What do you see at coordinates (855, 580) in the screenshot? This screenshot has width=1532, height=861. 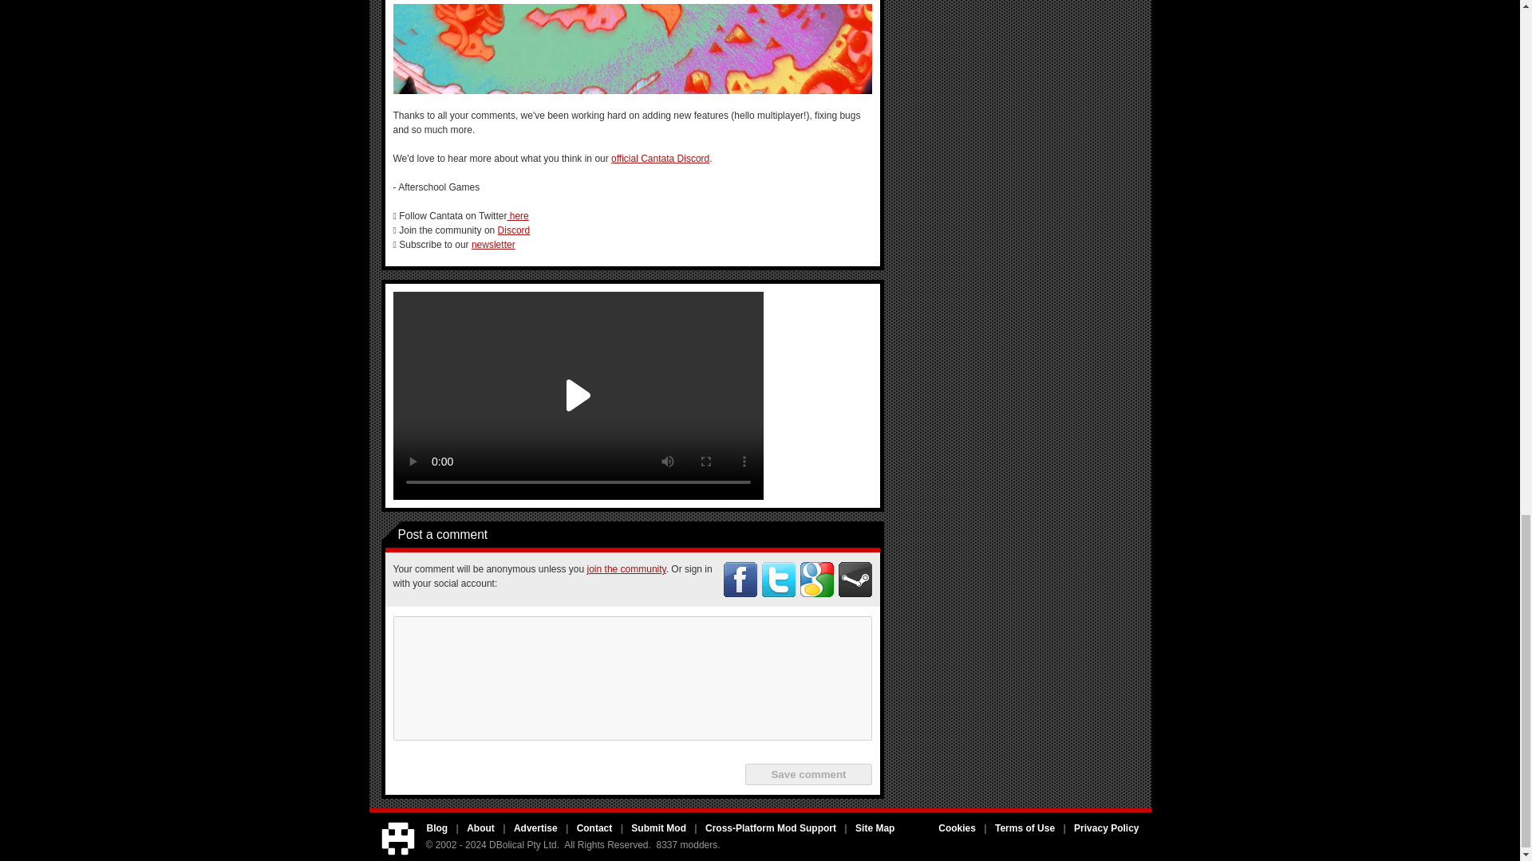 I see `Click to connect via Steam` at bounding box center [855, 580].